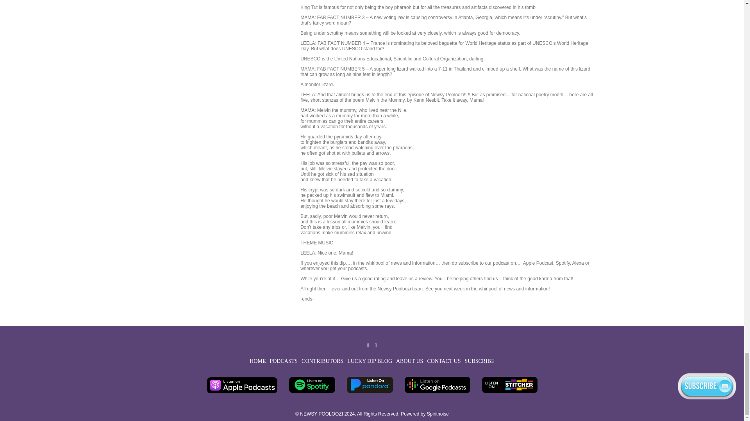 This screenshot has height=421, width=750. Describe the element at coordinates (437, 414) in the screenshot. I see `Spiritnoise` at that location.